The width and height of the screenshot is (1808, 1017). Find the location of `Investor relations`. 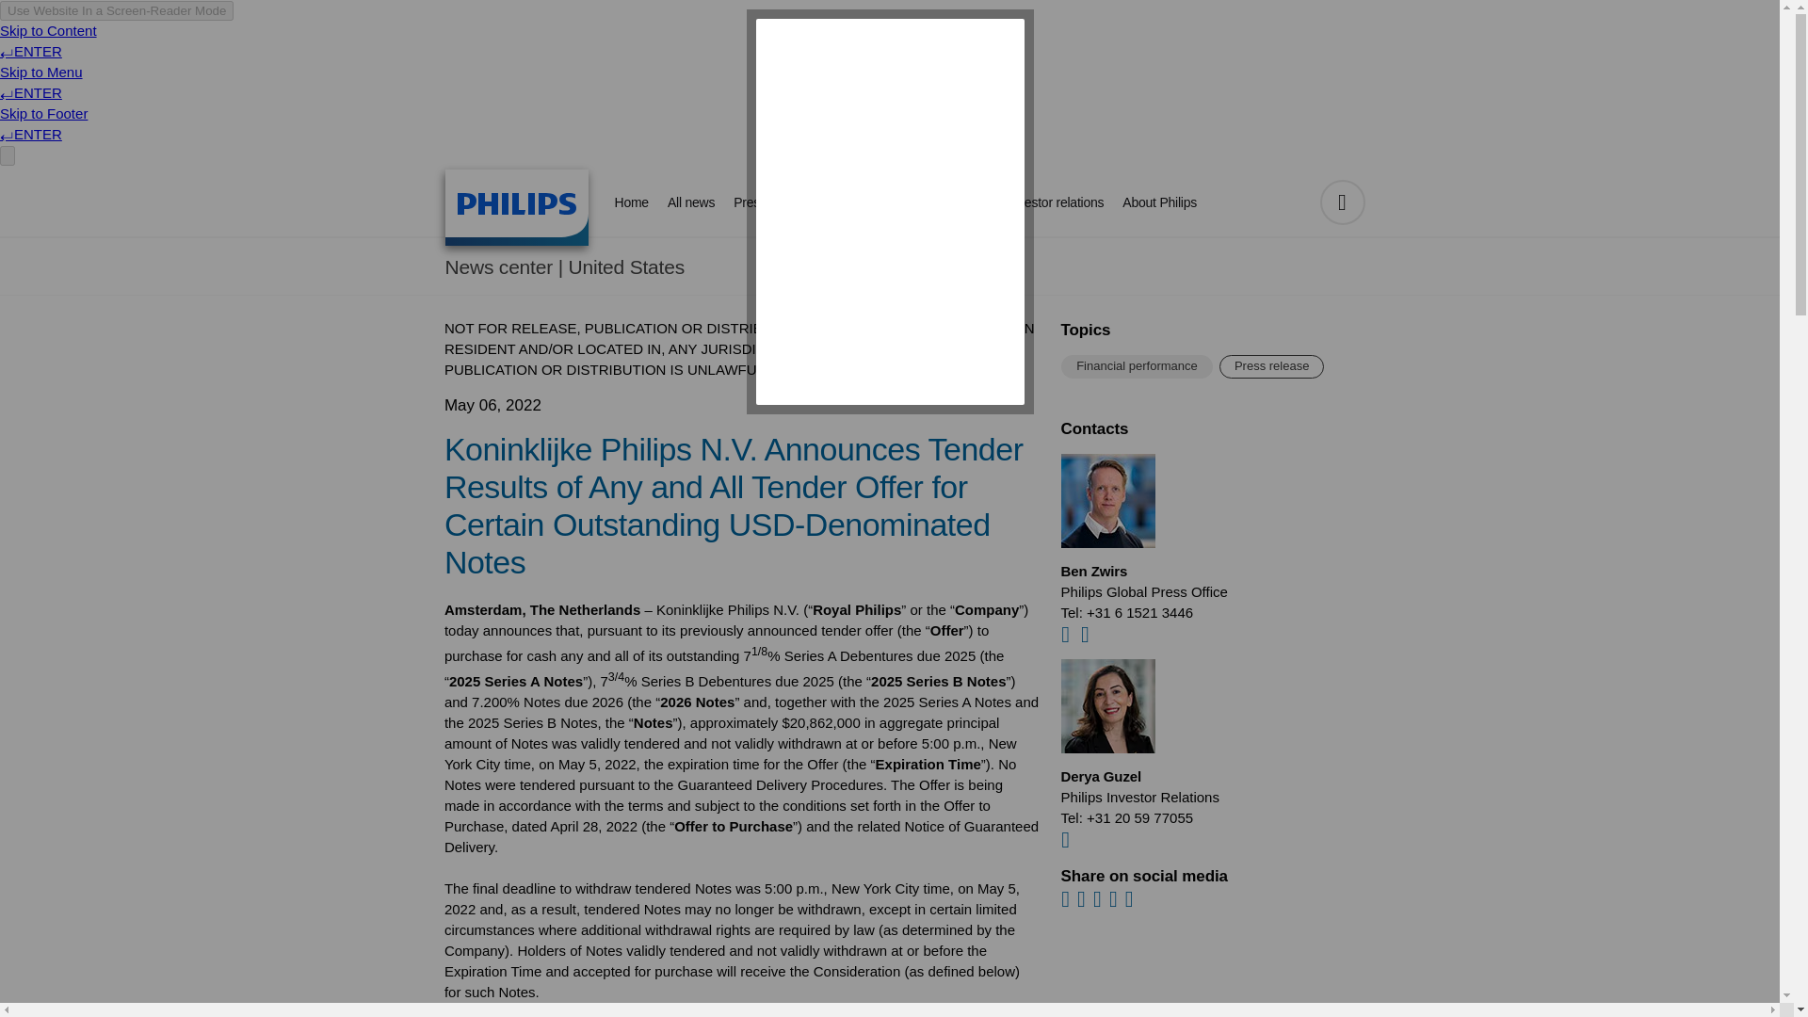

Investor relations is located at coordinates (1055, 202).